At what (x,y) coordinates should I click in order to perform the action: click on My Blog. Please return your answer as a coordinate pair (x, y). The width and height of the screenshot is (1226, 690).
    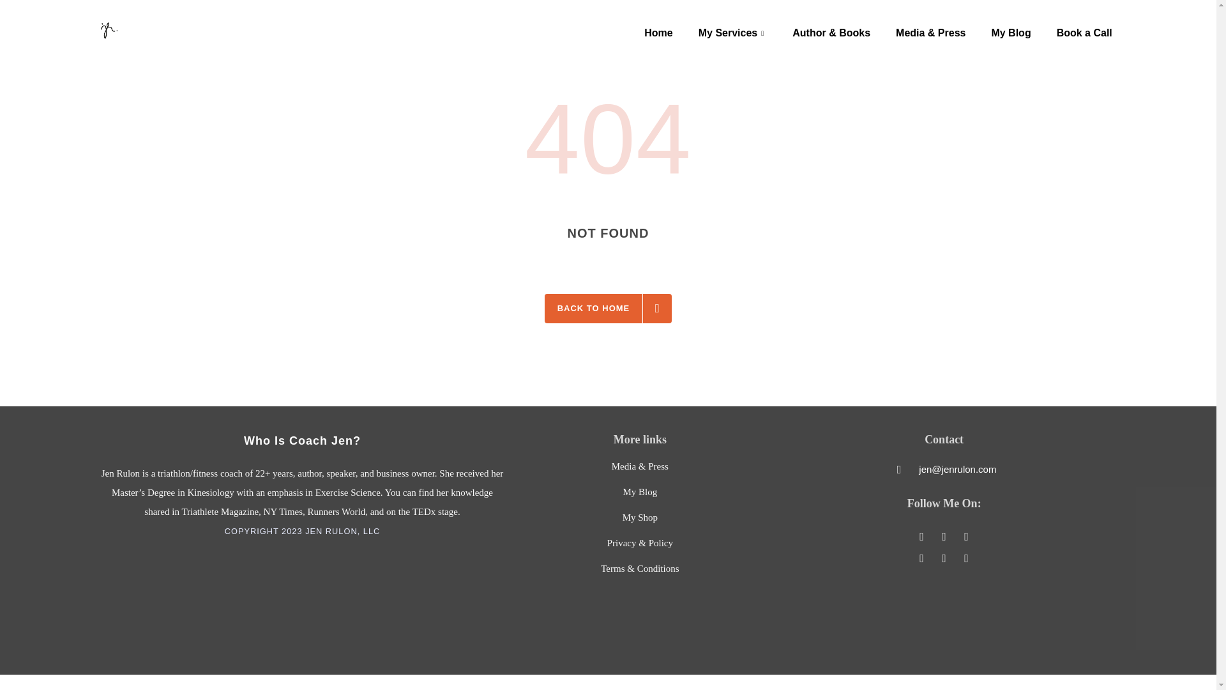
    Looking at the image, I should click on (1010, 33).